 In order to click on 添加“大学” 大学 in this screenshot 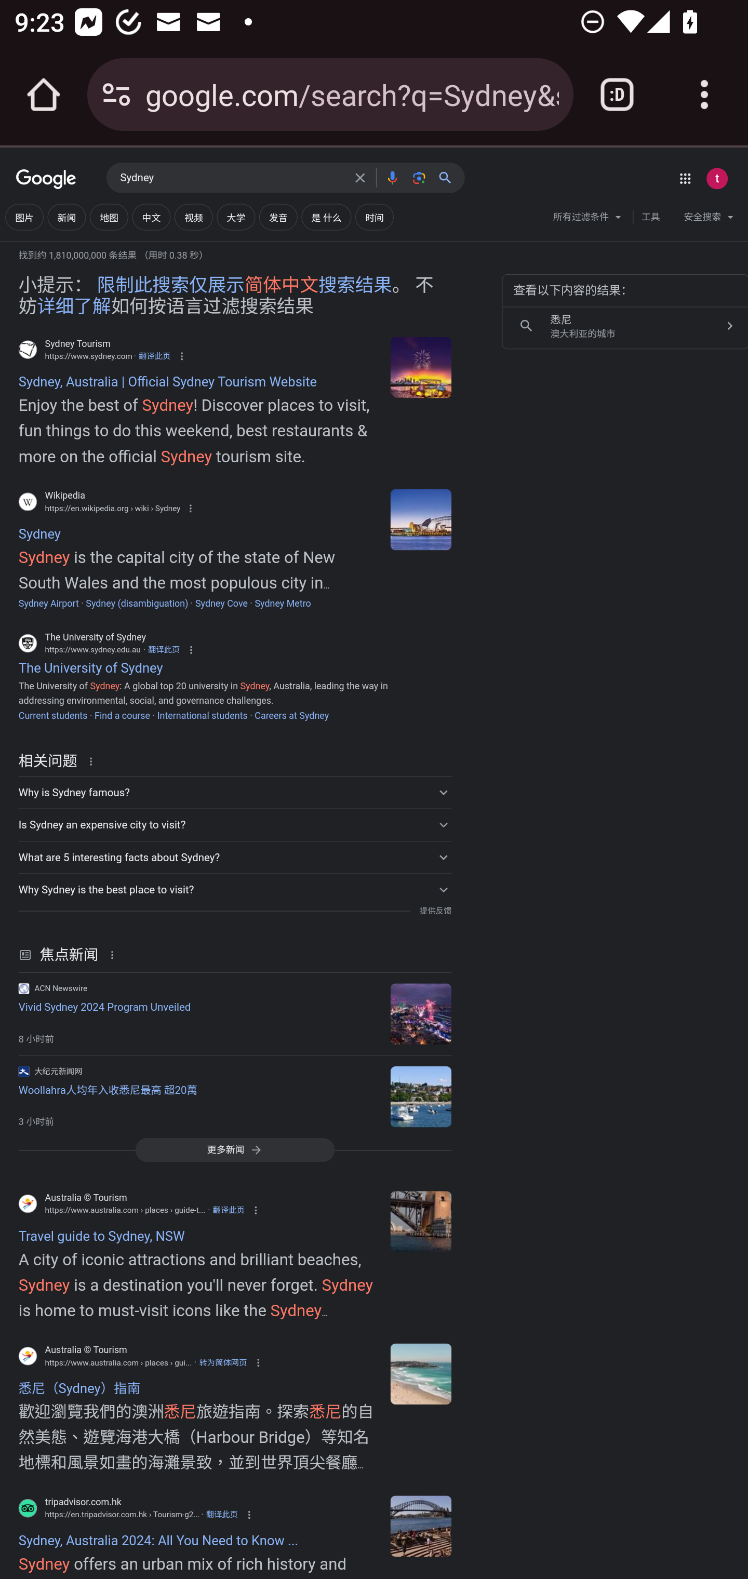, I will do `click(236, 217)`.